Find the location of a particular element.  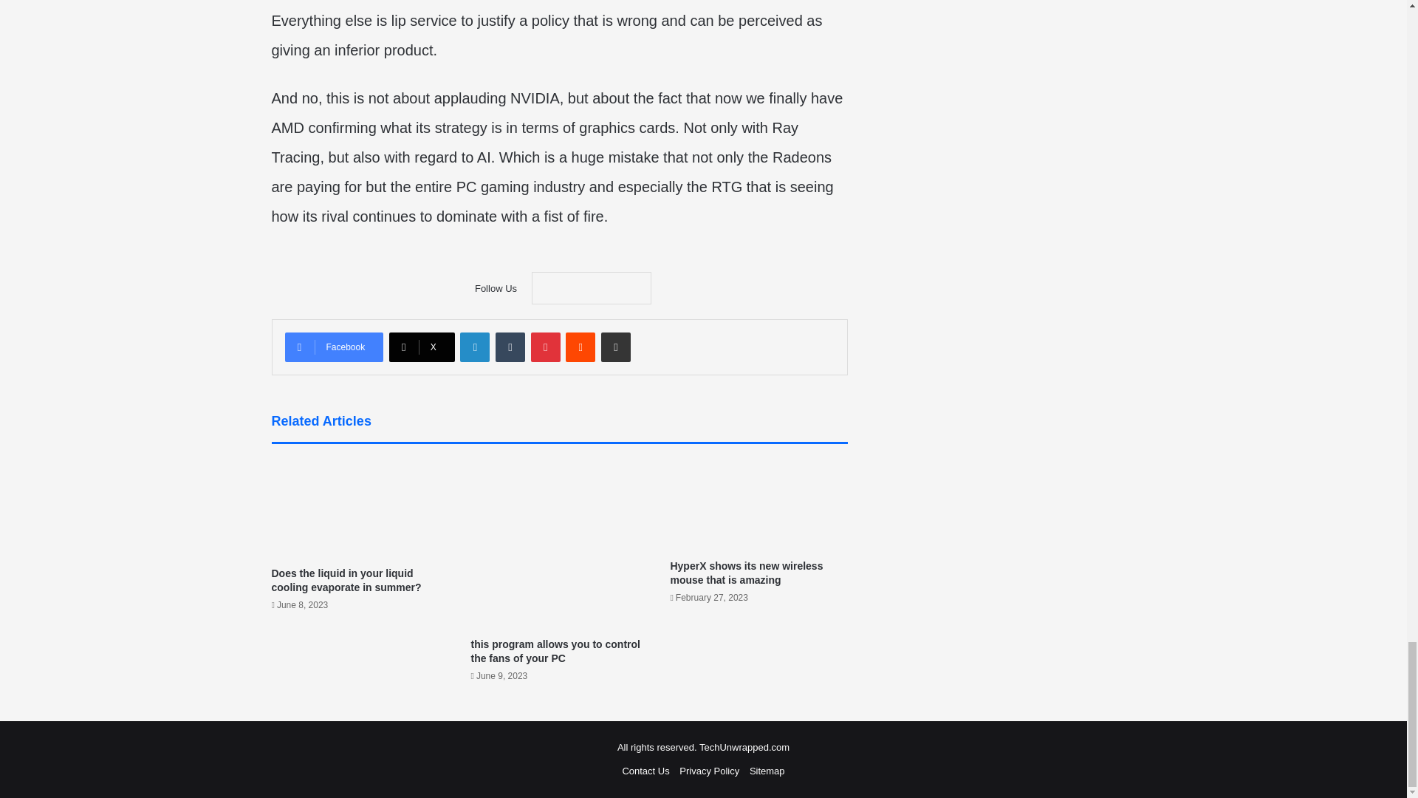

LinkedIn is located at coordinates (474, 347).